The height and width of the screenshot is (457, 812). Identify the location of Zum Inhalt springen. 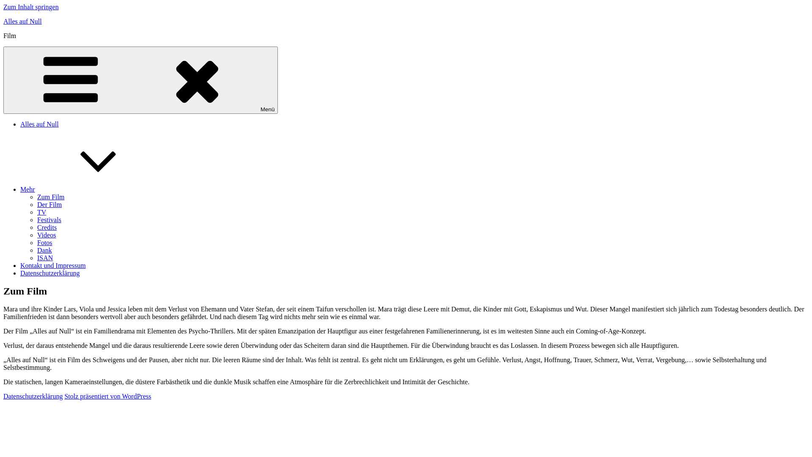
(31, 7).